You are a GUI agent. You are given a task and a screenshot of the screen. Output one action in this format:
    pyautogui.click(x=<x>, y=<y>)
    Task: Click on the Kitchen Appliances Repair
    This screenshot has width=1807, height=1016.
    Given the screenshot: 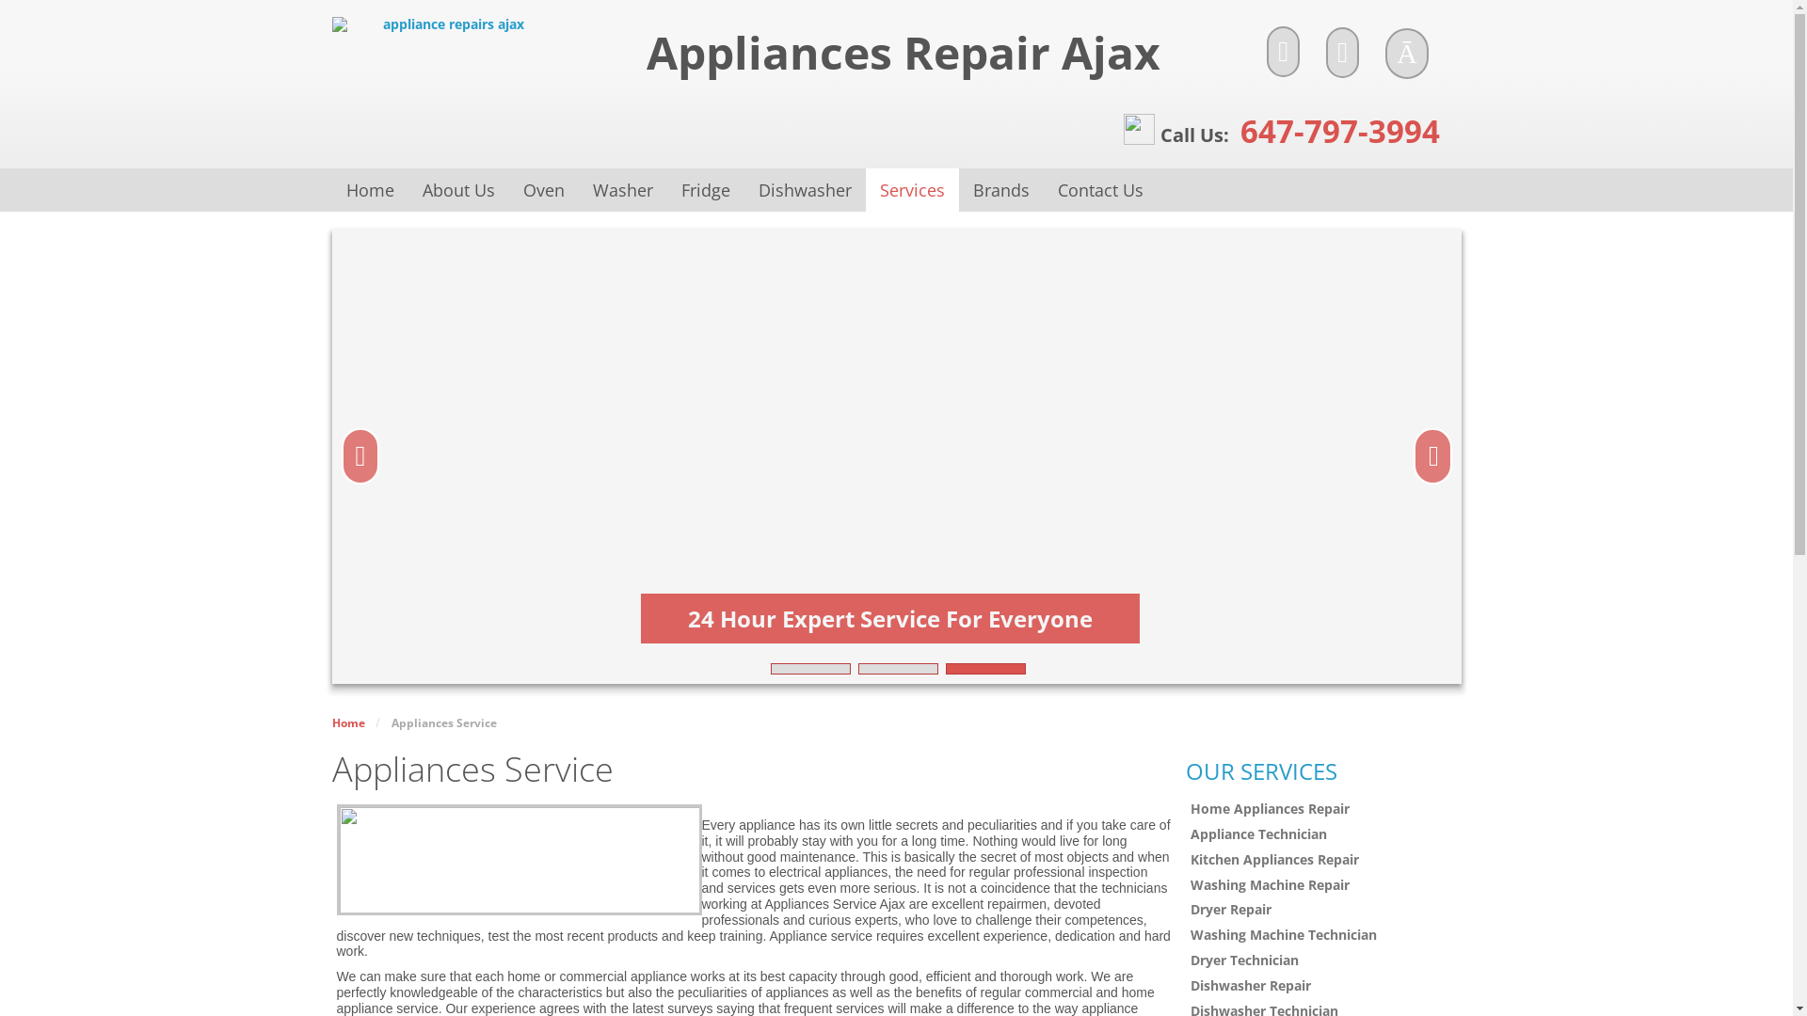 What is the action you would take?
    pyautogui.click(x=1323, y=860)
    